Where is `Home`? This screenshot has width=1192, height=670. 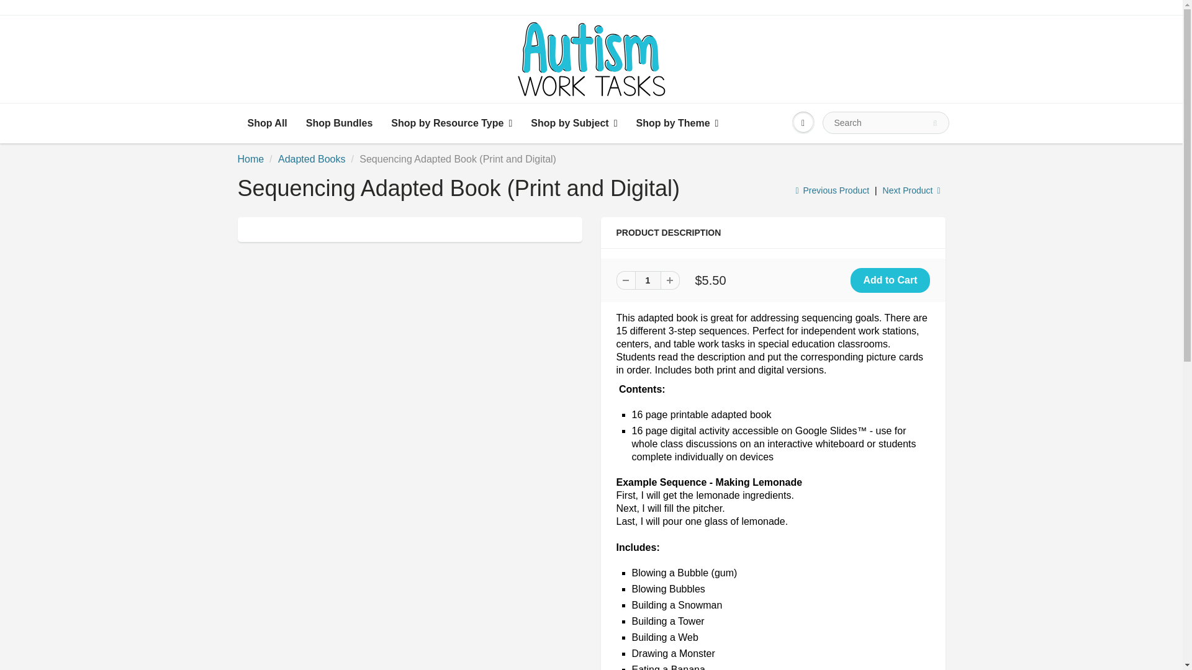
Home is located at coordinates (250, 159).